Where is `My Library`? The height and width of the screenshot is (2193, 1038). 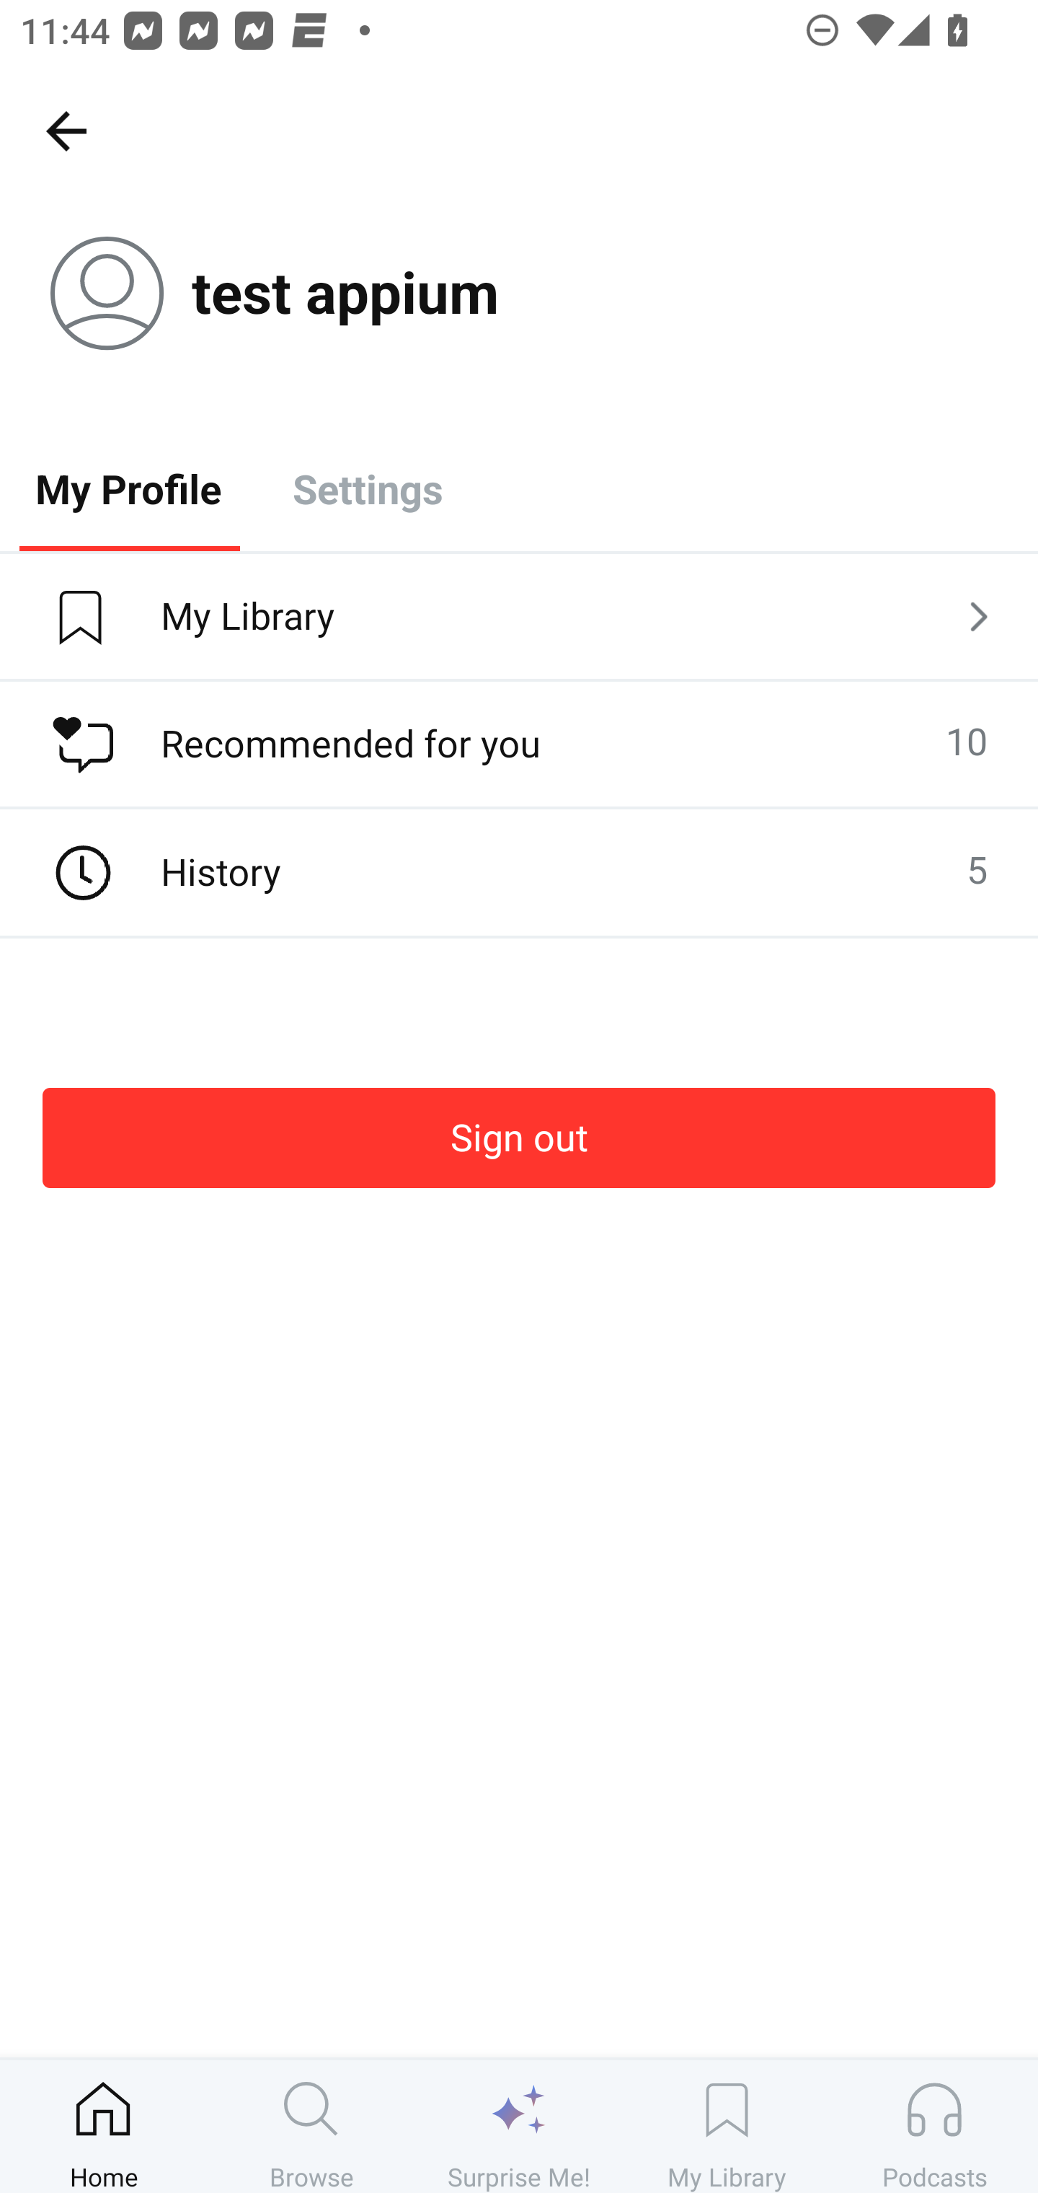 My Library is located at coordinates (727, 2126).